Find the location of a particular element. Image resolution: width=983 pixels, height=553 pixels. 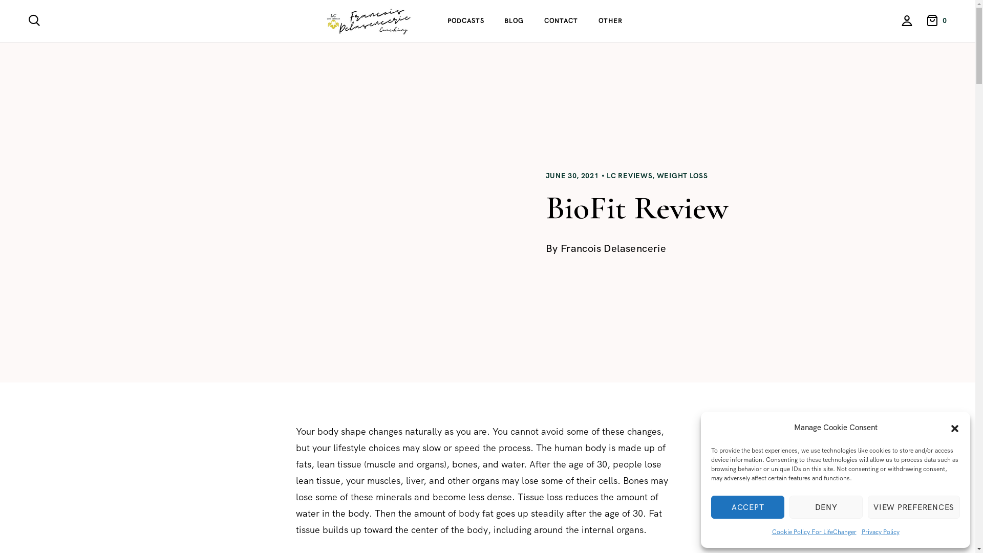

BLOG is located at coordinates (514, 21).